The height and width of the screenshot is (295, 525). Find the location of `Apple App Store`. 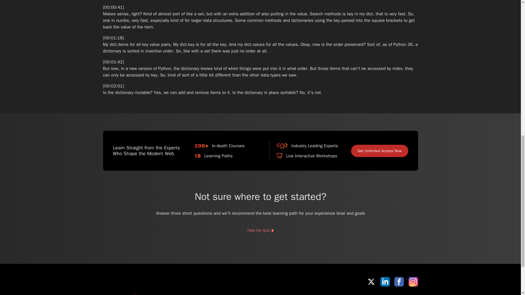

Apple App Store is located at coordinates (360, 294).